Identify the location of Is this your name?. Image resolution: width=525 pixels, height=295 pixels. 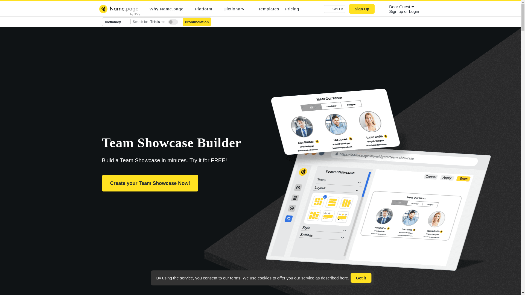
(172, 21).